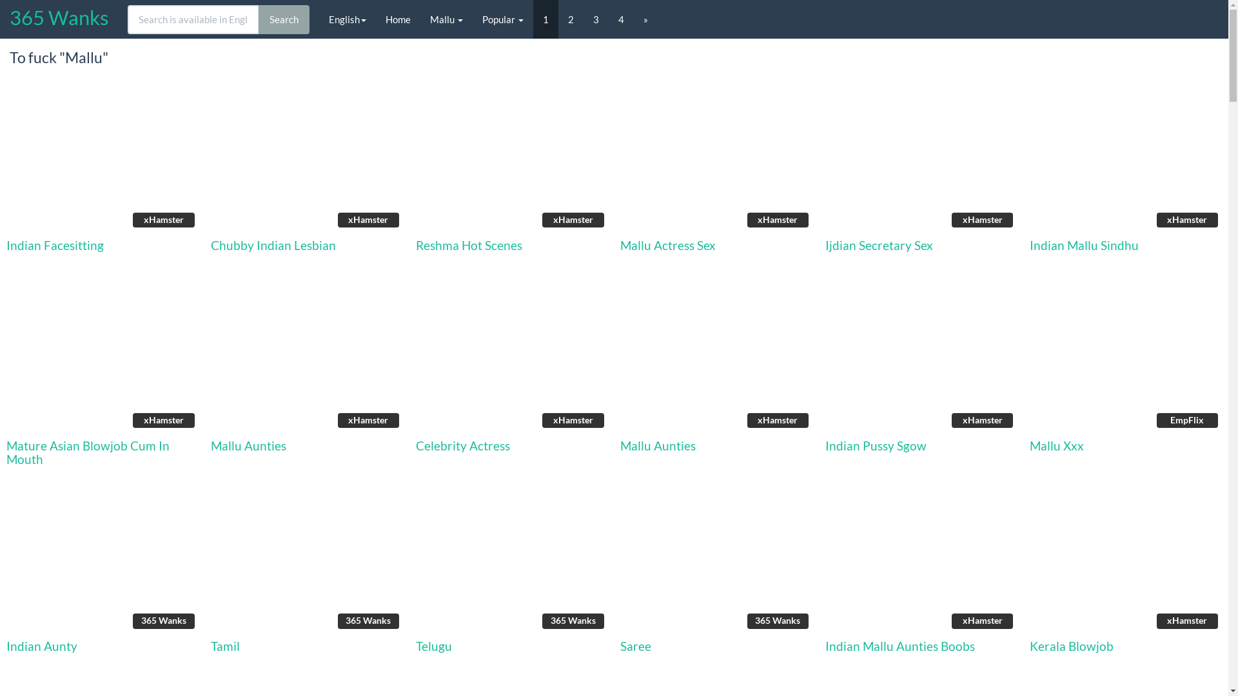 This screenshot has width=1238, height=696. I want to click on Reshma Hot Scenes, so click(469, 245).